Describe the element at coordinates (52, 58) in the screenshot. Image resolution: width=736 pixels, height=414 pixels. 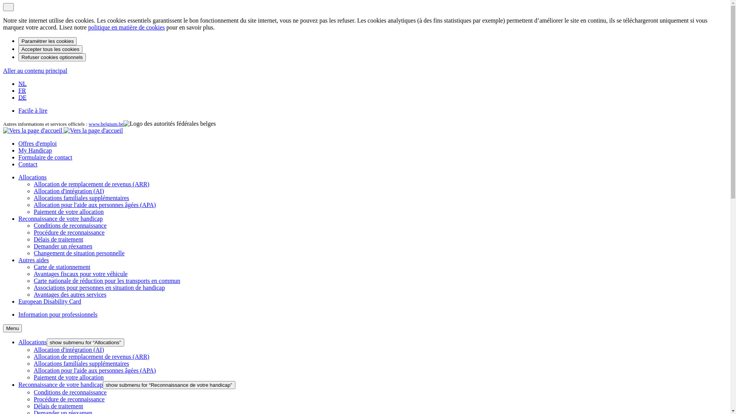
I see `Refuser cookies optionnels` at that location.